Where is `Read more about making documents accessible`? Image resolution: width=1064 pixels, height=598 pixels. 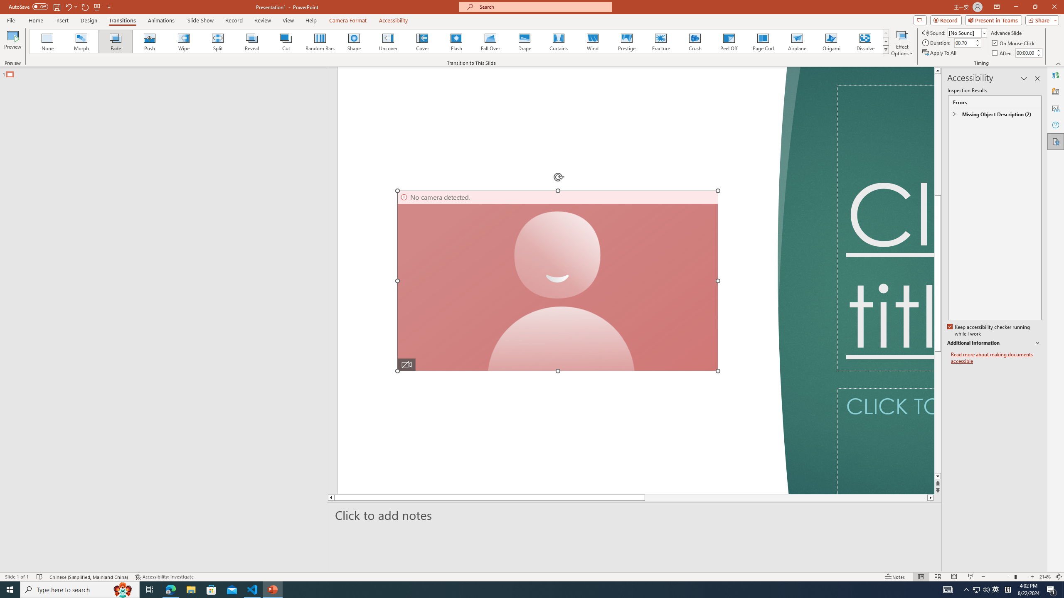
Read more about making documents accessible is located at coordinates (996, 358).